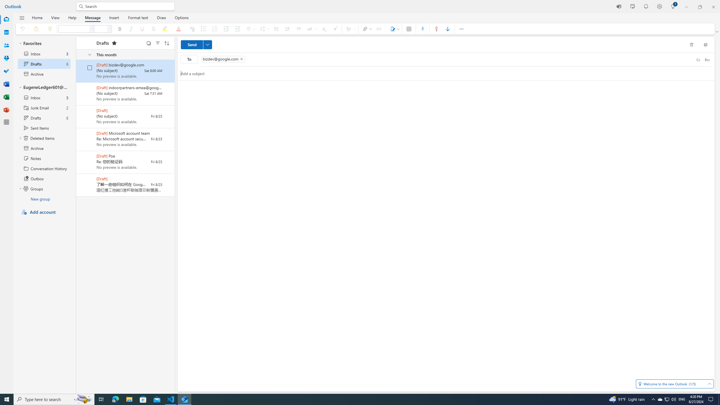 The width and height of the screenshot is (720, 405). What do you see at coordinates (184, 399) in the screenshot?
I see `Outlook (new) - 1 running window` at bounding box center [184, 399].